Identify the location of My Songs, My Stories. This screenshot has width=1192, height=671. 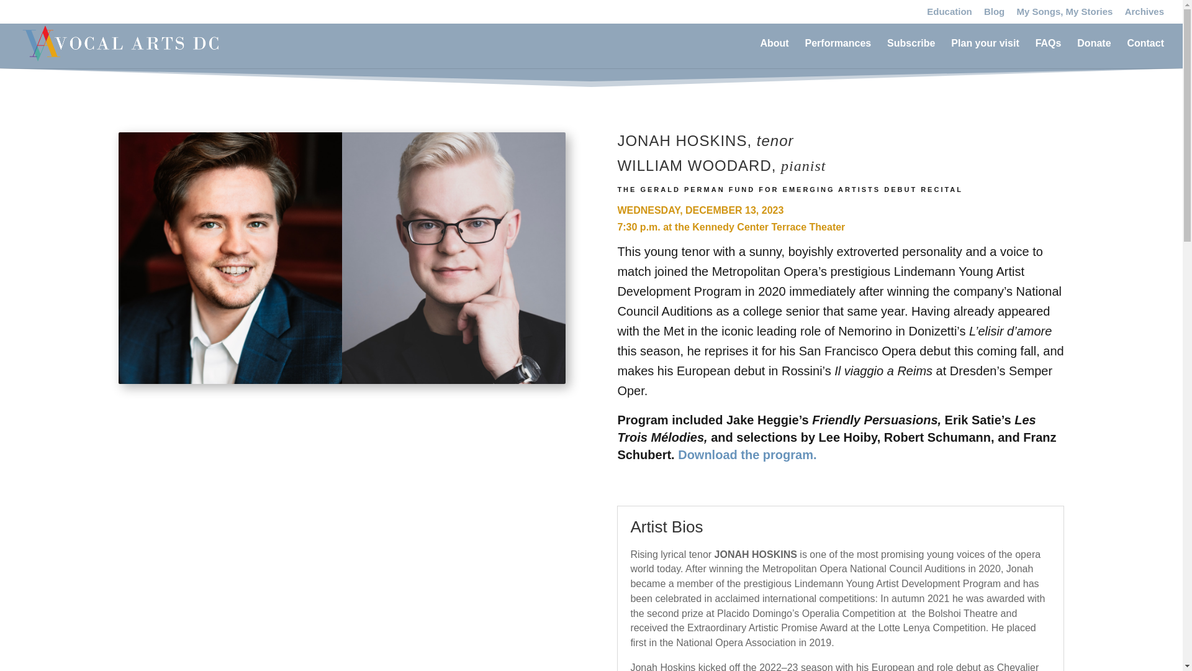
(1064, 14).